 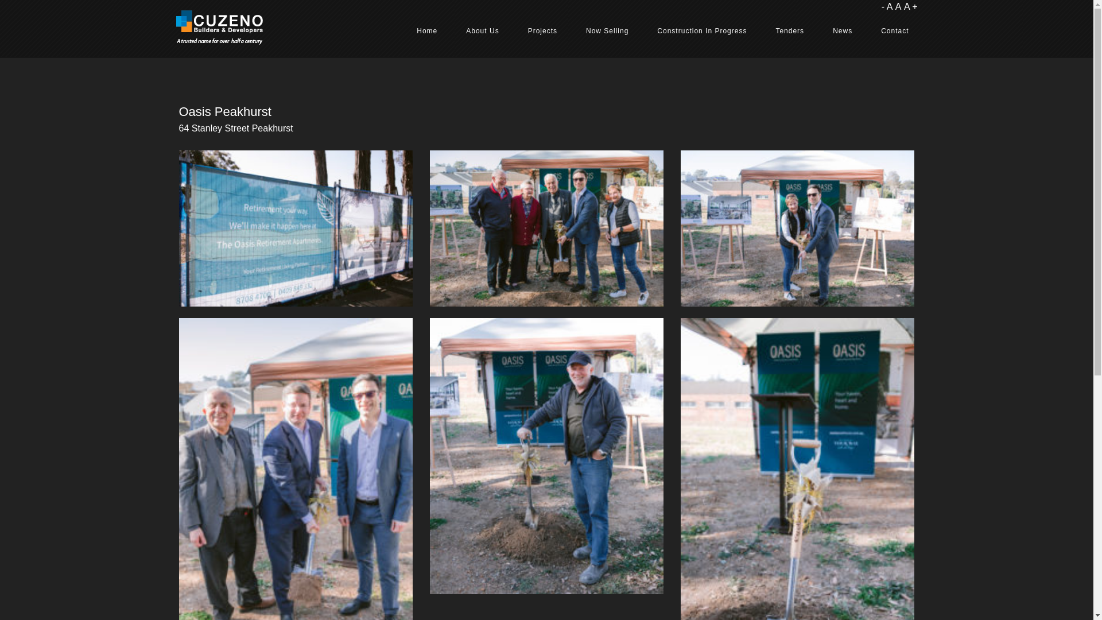 What do you see at coordinates (607, 31) in the screenshot?
I see `Now Selling` at bounding box center [607, 31].